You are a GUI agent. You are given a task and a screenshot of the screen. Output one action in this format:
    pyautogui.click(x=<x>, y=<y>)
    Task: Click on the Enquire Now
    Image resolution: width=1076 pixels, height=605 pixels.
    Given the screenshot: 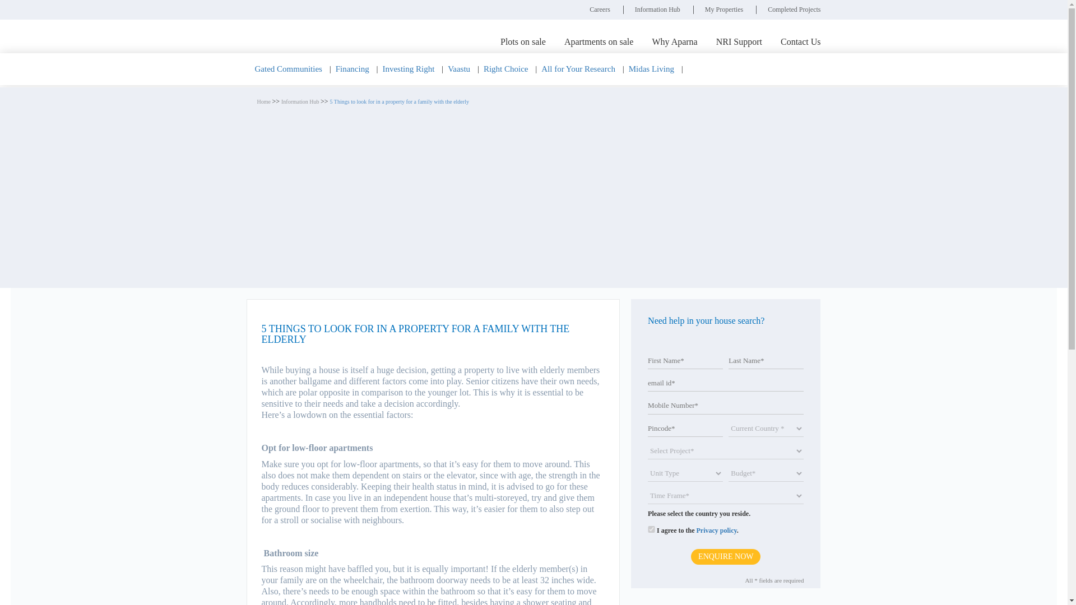 What is the action you would take?
    pyautogui.click(x=725, y=556)
    